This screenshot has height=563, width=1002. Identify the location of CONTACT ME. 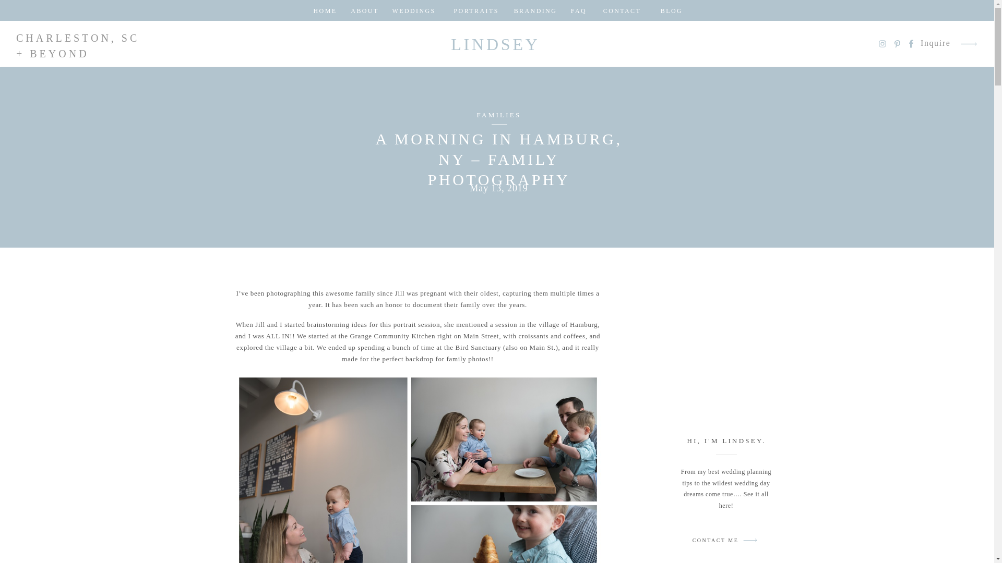
(715, 542).